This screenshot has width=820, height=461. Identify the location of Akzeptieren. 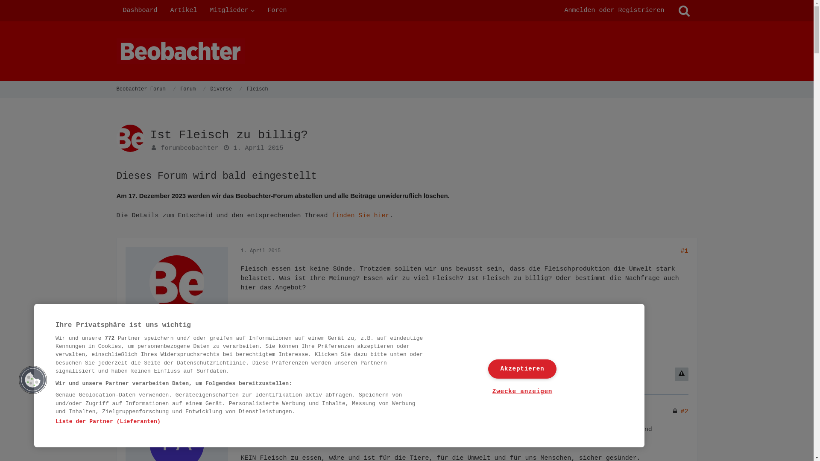
(522, 369).